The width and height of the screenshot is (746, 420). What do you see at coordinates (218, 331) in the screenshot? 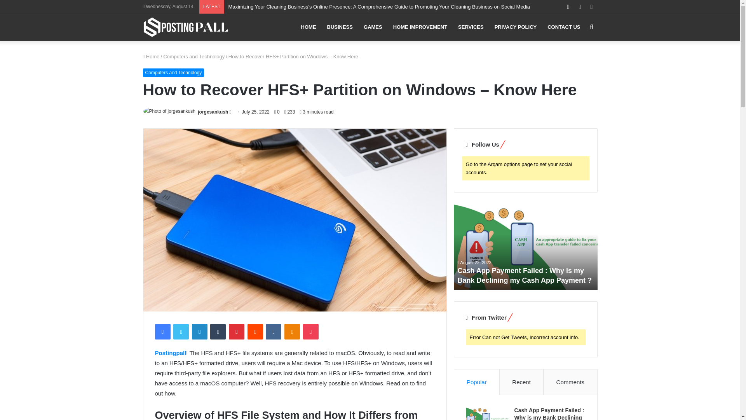
I see `Tumblr` at bounding box center [218, 331].